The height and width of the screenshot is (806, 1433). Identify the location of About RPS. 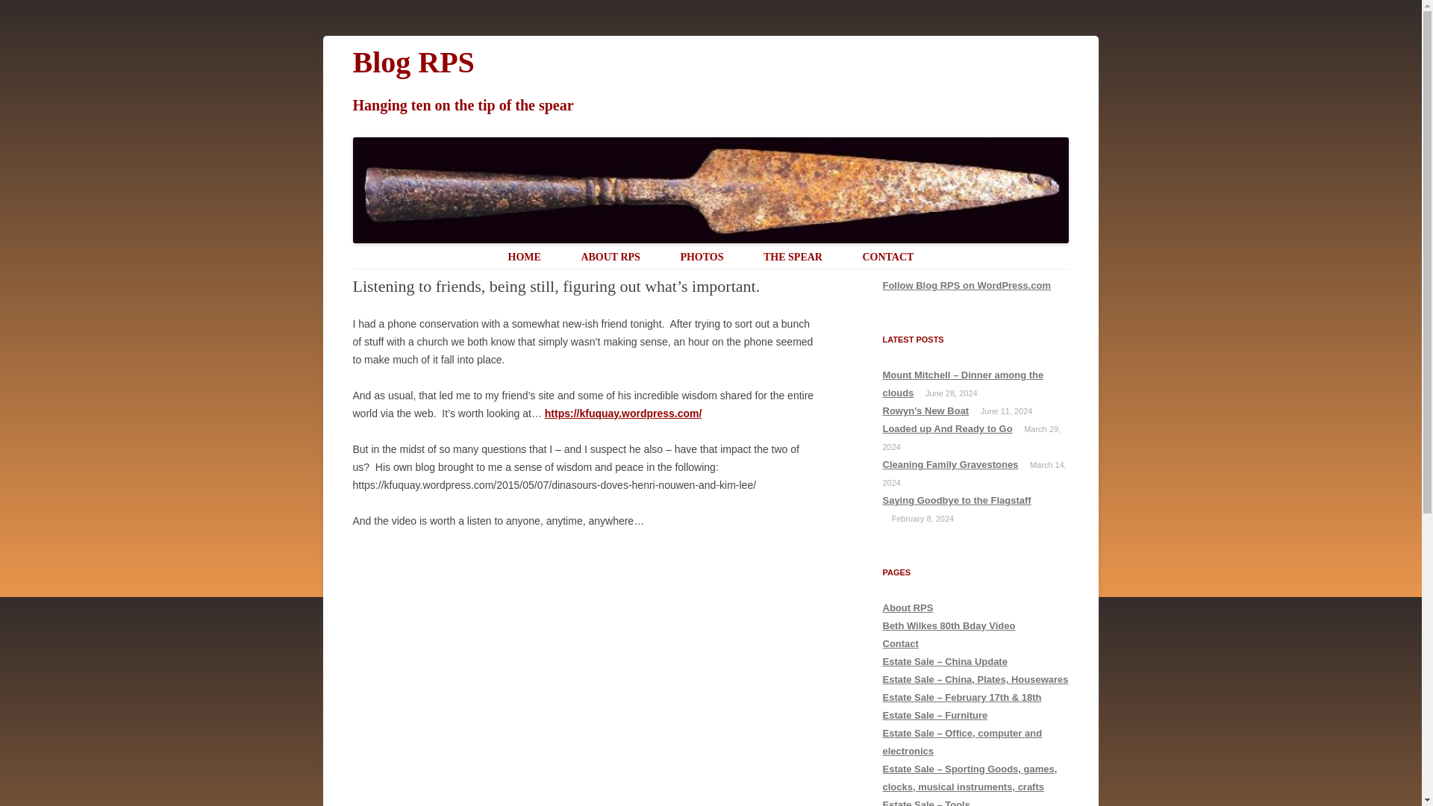
(908, 607).